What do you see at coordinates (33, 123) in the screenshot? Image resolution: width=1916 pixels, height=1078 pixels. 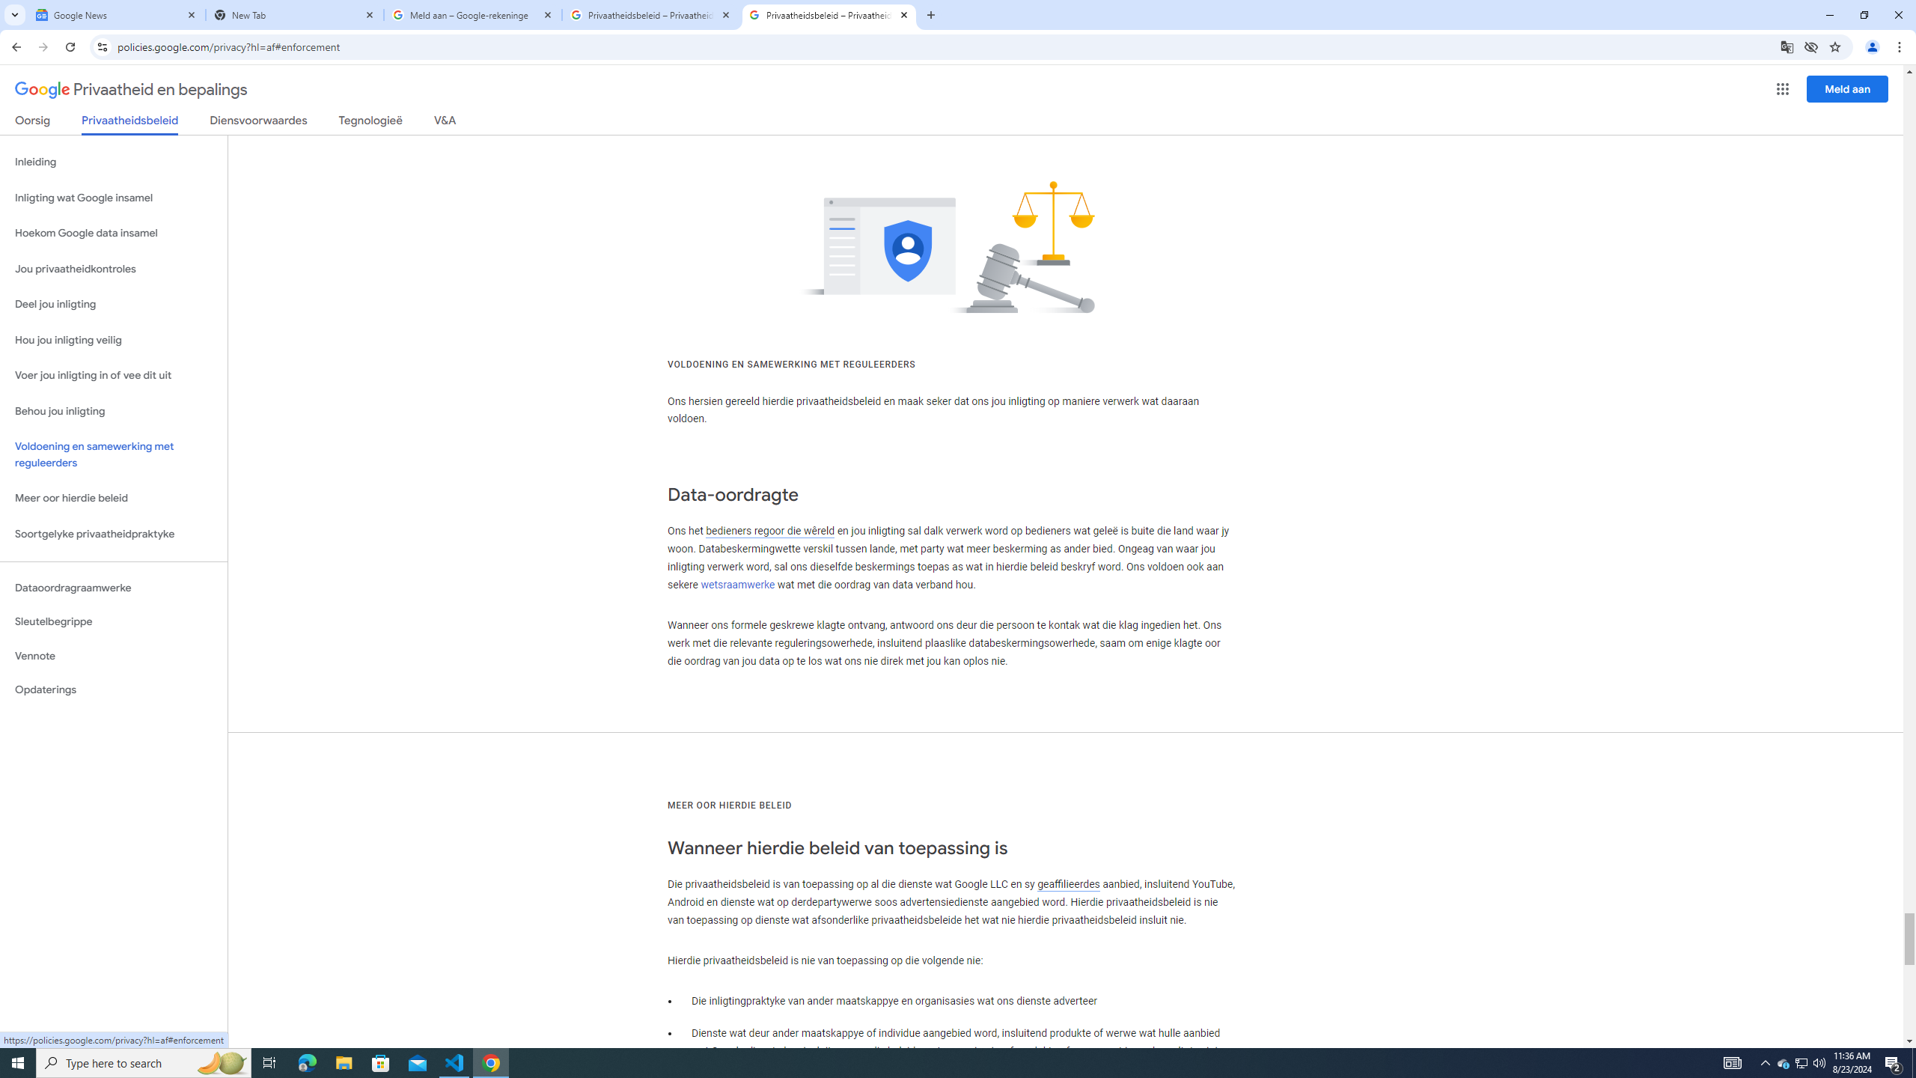 I see `Oorsig` at bounding box center [33, 123].